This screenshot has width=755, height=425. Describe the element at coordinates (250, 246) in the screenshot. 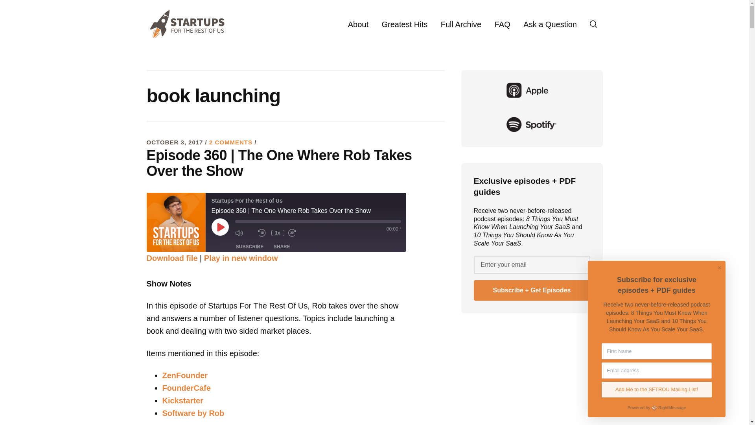

I see `Subscribe` at that location.